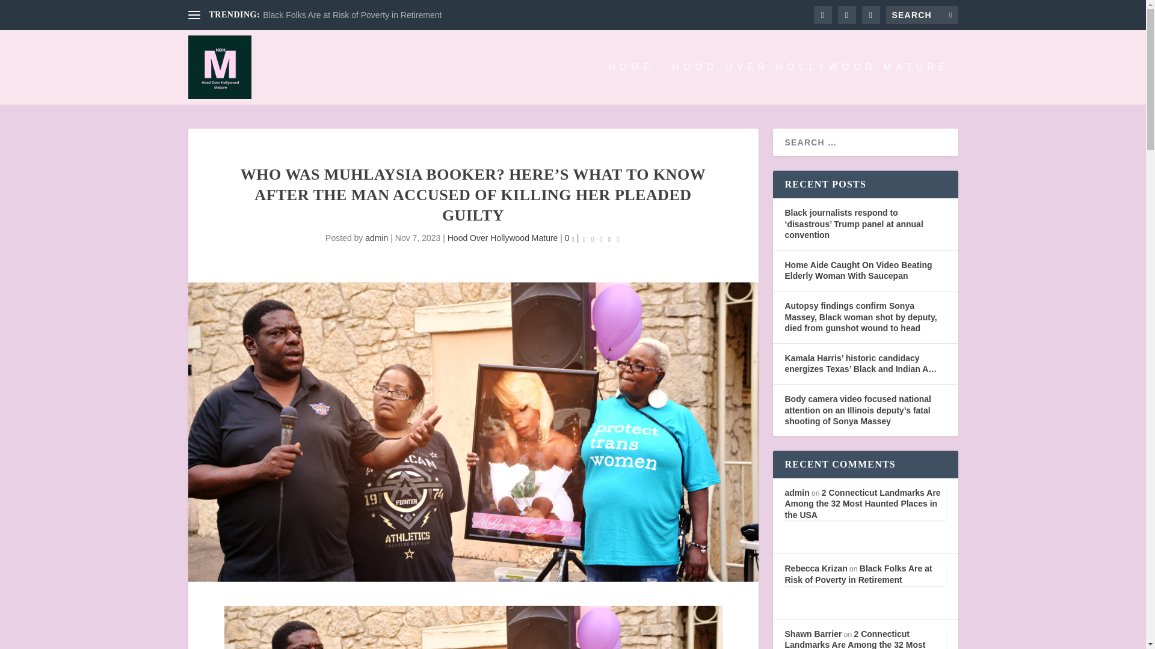 The width and height of the screenshot is (1155, 649). I want to click on admin, so click(377, 237).